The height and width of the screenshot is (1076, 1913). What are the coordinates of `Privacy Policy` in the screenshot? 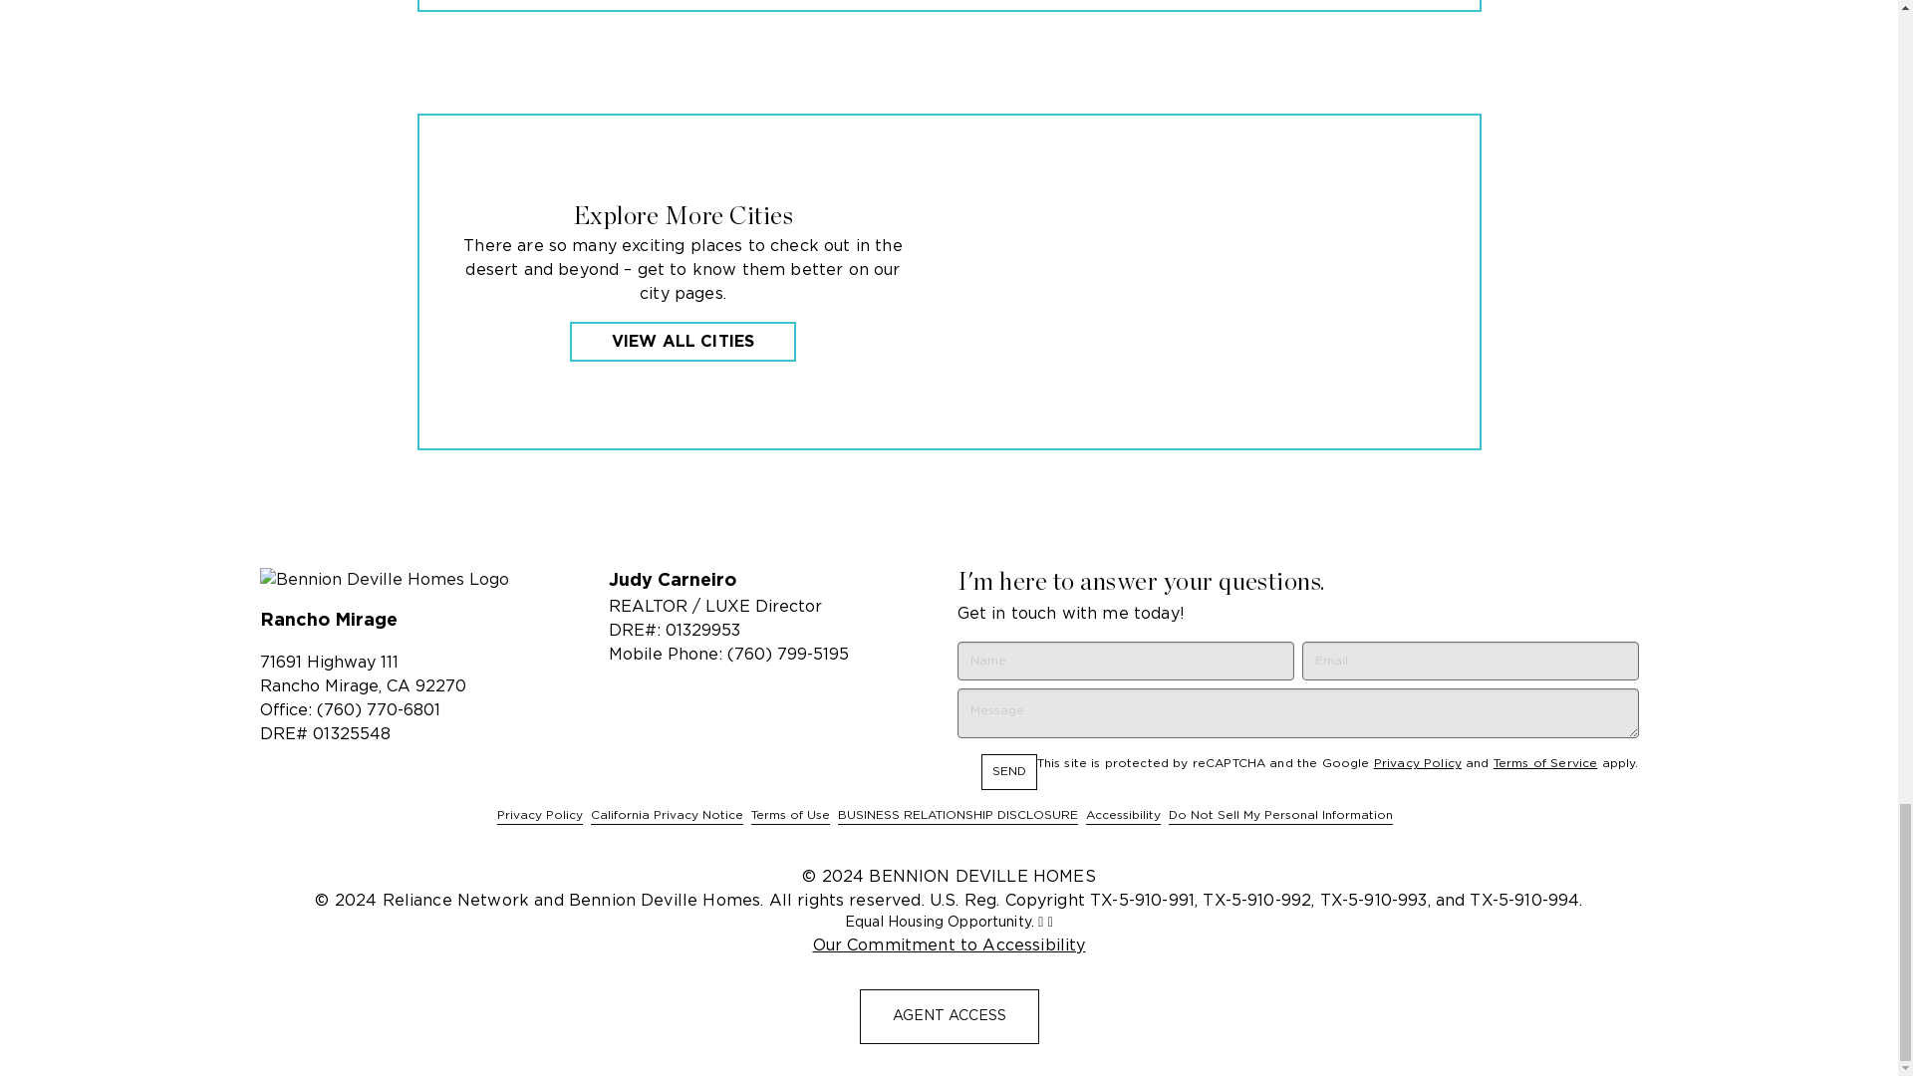 It's located at (540, 815).